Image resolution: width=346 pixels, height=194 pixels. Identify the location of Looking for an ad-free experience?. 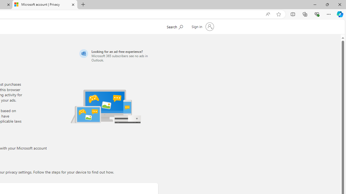
(118, 56).